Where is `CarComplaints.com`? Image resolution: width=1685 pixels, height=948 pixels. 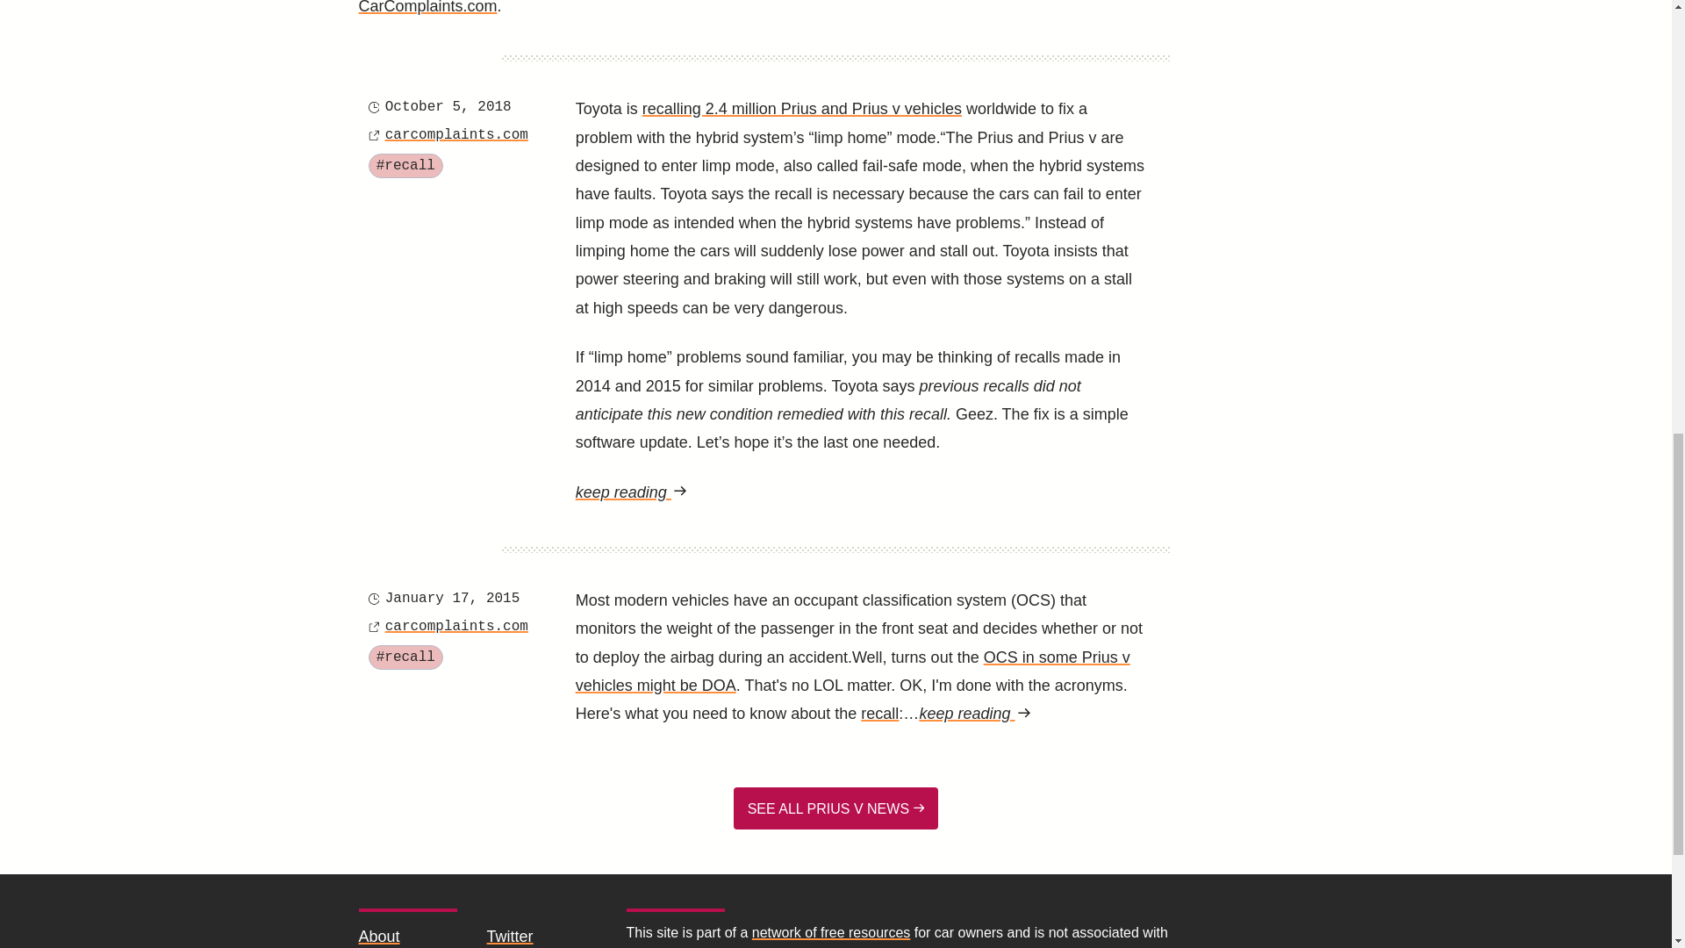 CarComplaints.com is located at coordinates (427, 7).